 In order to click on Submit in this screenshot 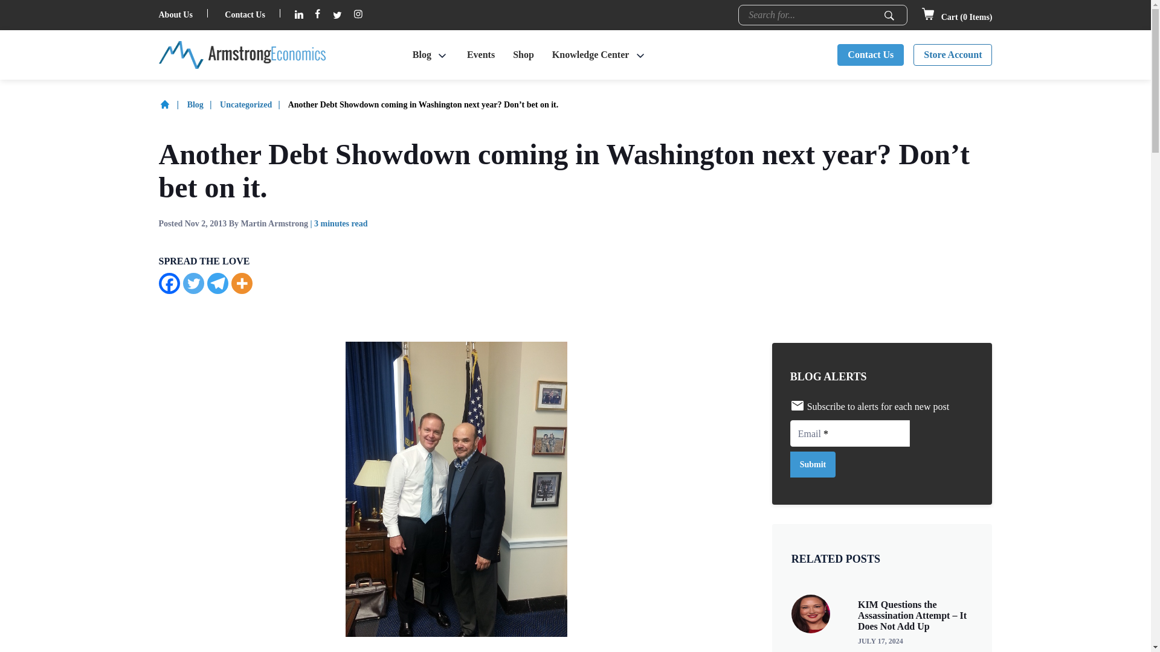, I will do `click(889, 16)`.